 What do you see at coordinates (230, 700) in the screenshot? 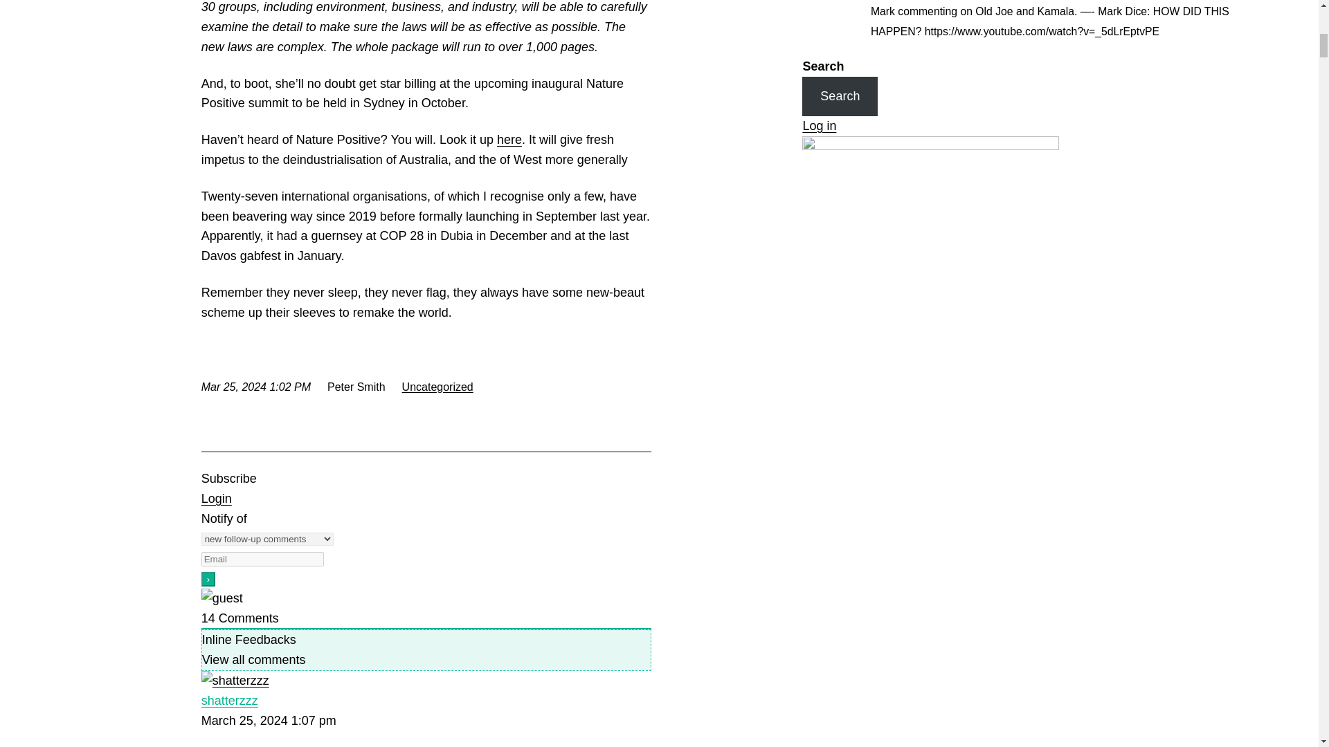
I see `shatterzzz` at bounding box center [230, 700].